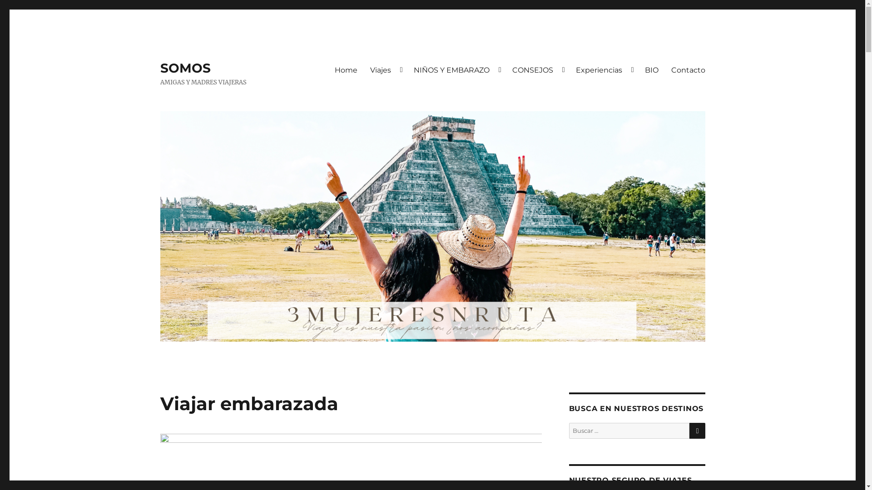 This screenshot has width=872, height=490. Describe the element at coordinates (698, 431) in the screenshot. I see `BUSCAR` at that location.